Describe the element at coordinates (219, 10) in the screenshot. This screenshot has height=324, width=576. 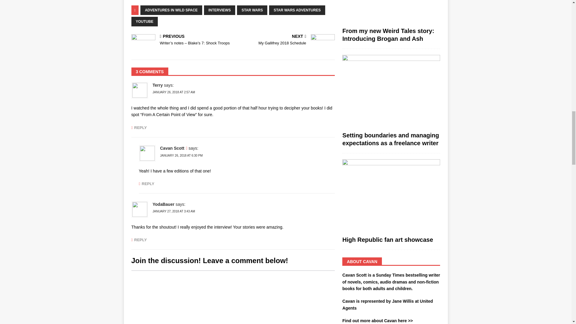
I see `INTERVIEWS` at that location.